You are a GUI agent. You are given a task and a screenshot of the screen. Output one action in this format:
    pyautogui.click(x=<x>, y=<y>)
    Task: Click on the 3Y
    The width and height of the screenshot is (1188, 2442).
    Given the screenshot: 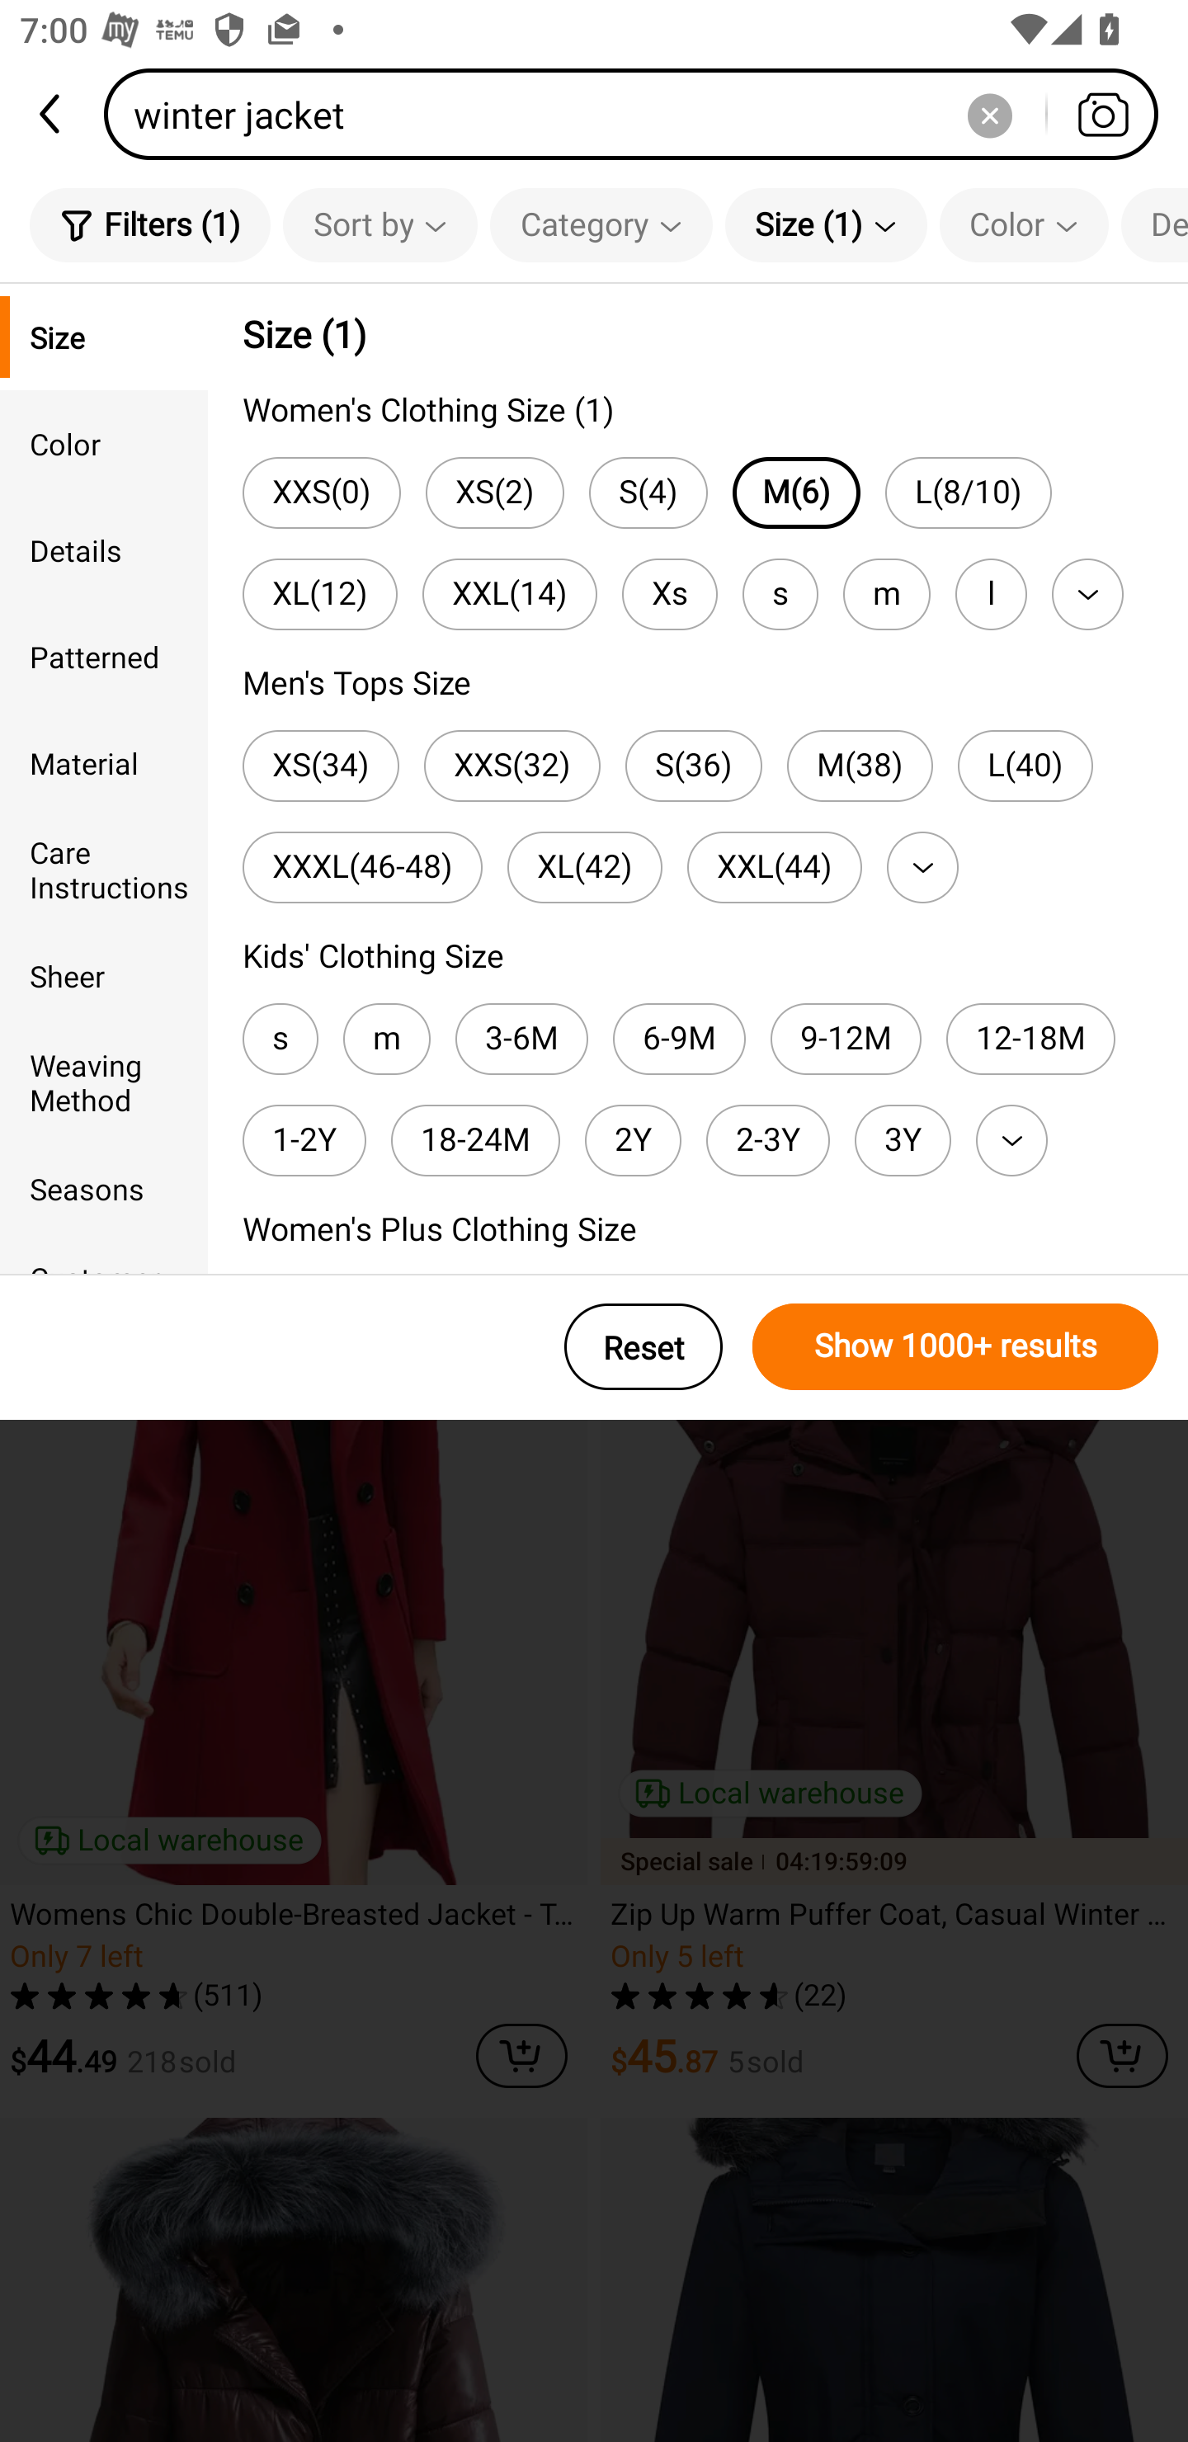 What is the action you would take?
    pyautogui.click(x=903, y=1140)
    